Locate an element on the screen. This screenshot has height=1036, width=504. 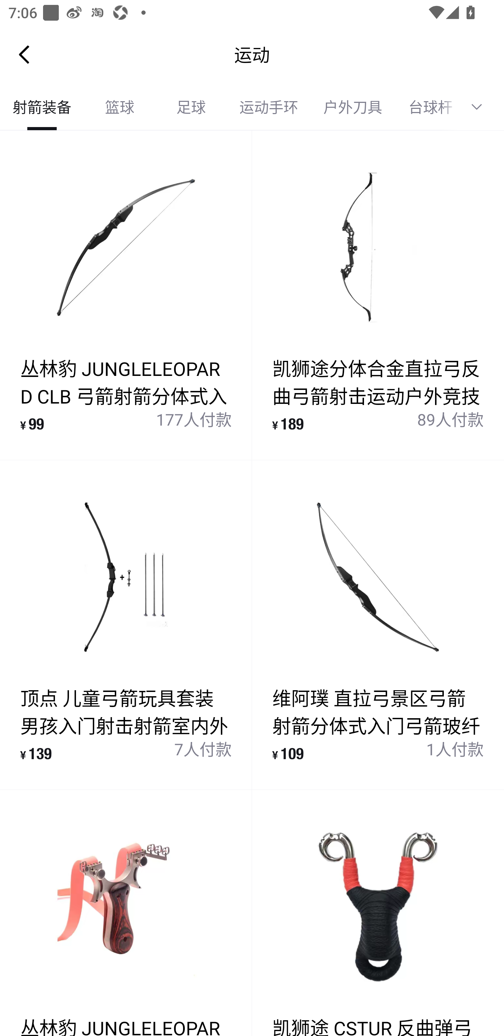
 is located at coordinates (481, 107).